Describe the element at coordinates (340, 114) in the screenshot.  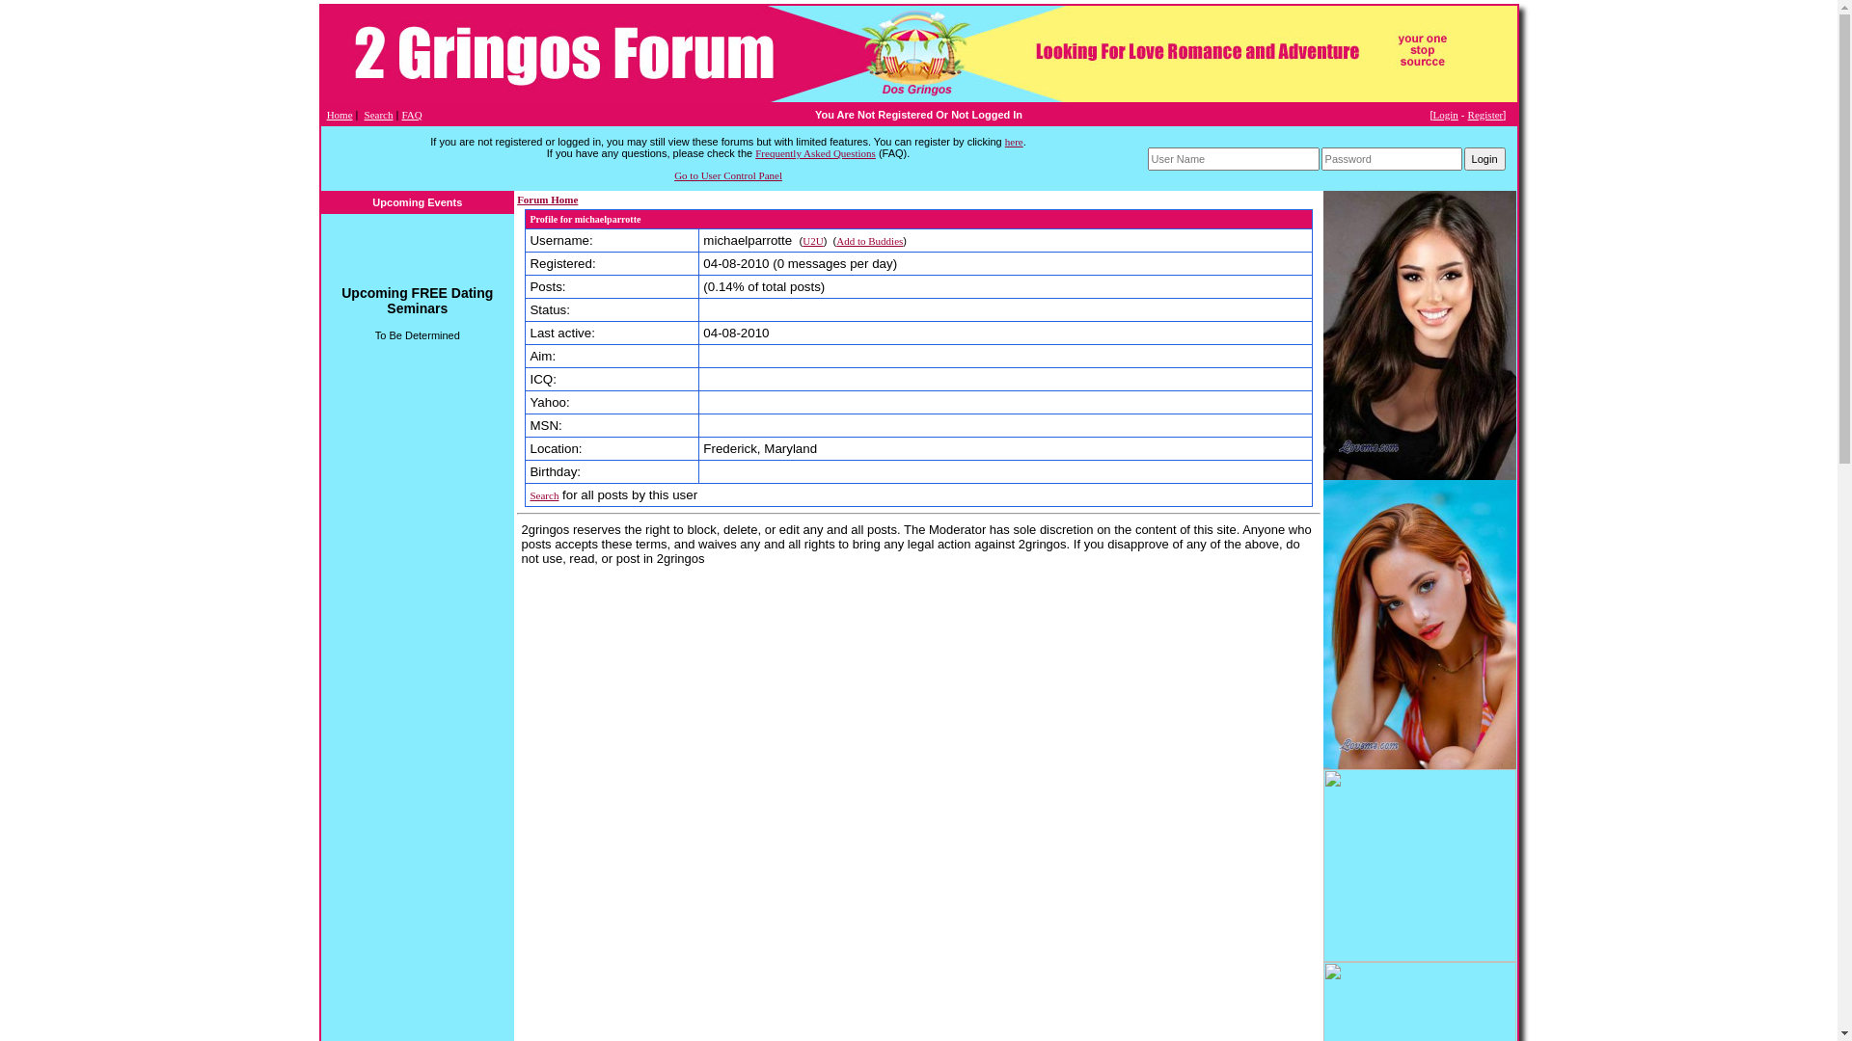
I see `Home` at that location.